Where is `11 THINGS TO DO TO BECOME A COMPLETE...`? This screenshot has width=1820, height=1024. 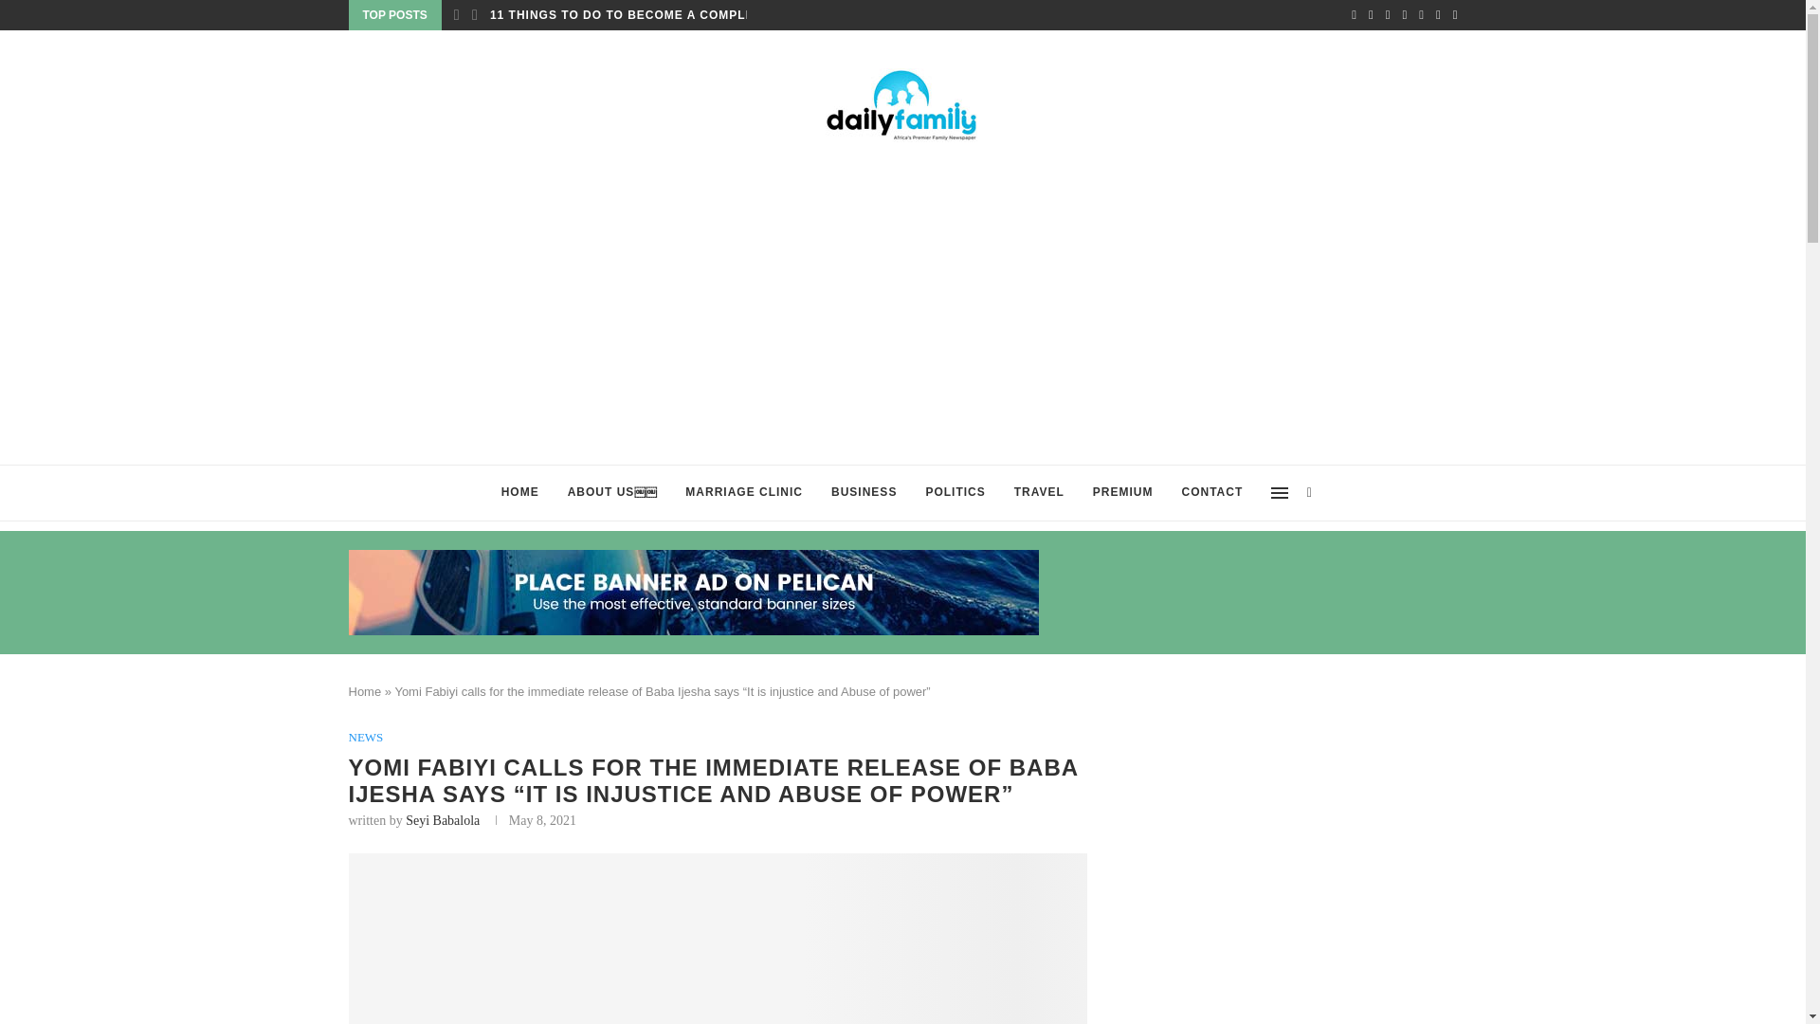 11 THINGS TO DO TO BECOME A COMPLETE... is located at coordinates (635, 15).